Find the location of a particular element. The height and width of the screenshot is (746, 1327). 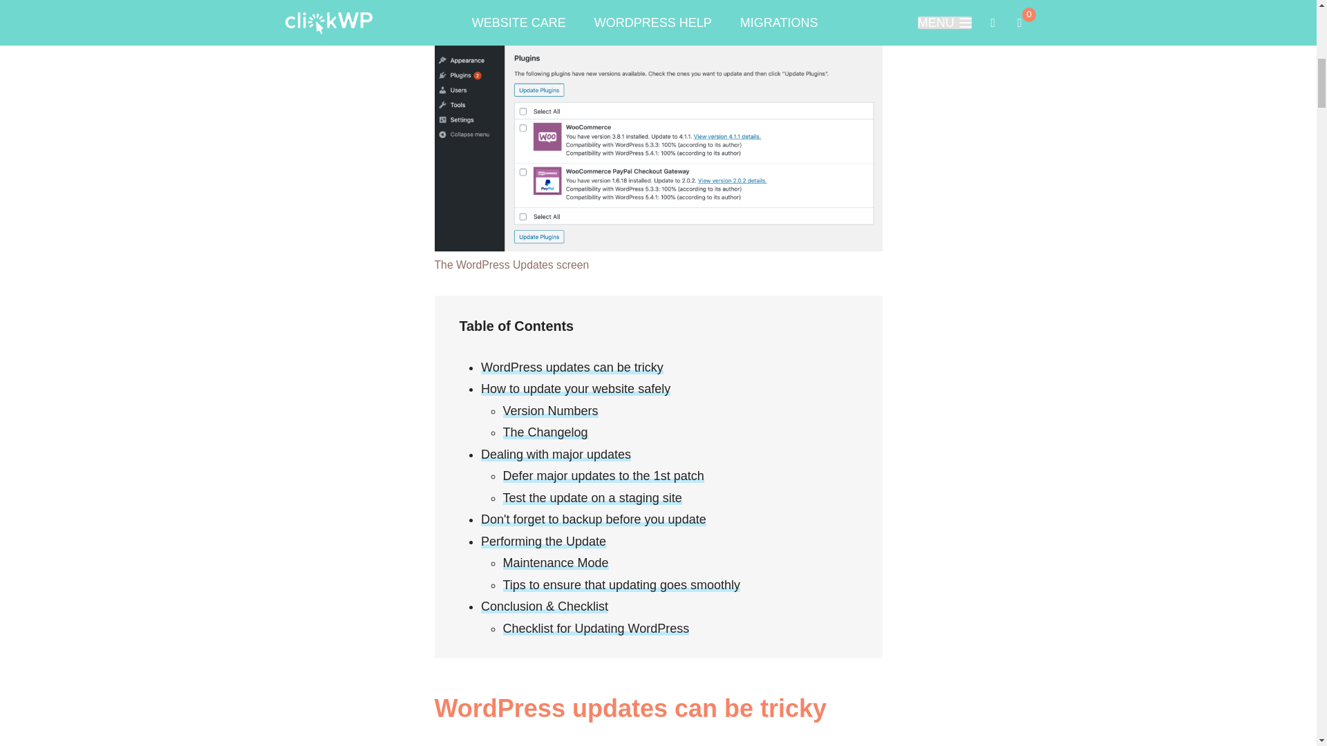

WordPress updates can be tricky is located at coordinates (572, 367).